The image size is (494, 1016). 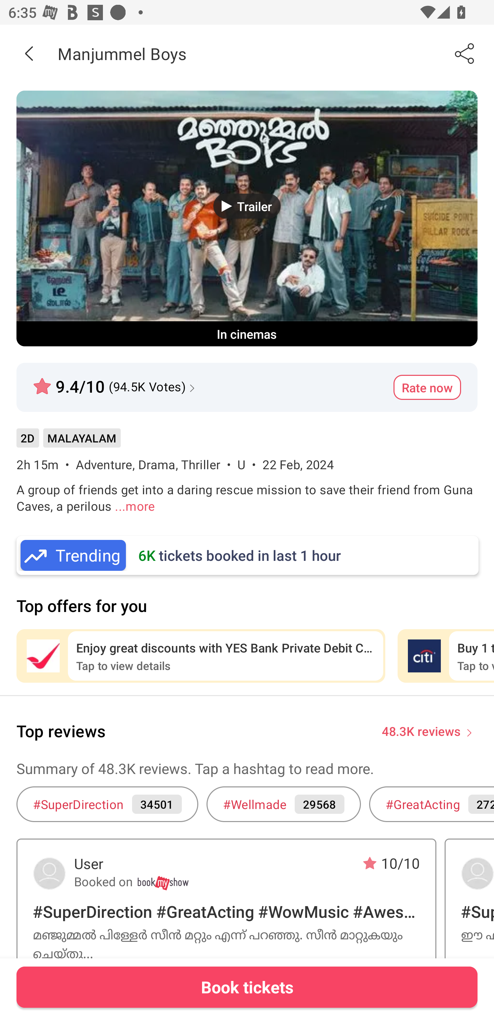 What do you see at coordinates (247, 987) in the screenshot?
I see `Book tickets` at bounding box center [247, 987].